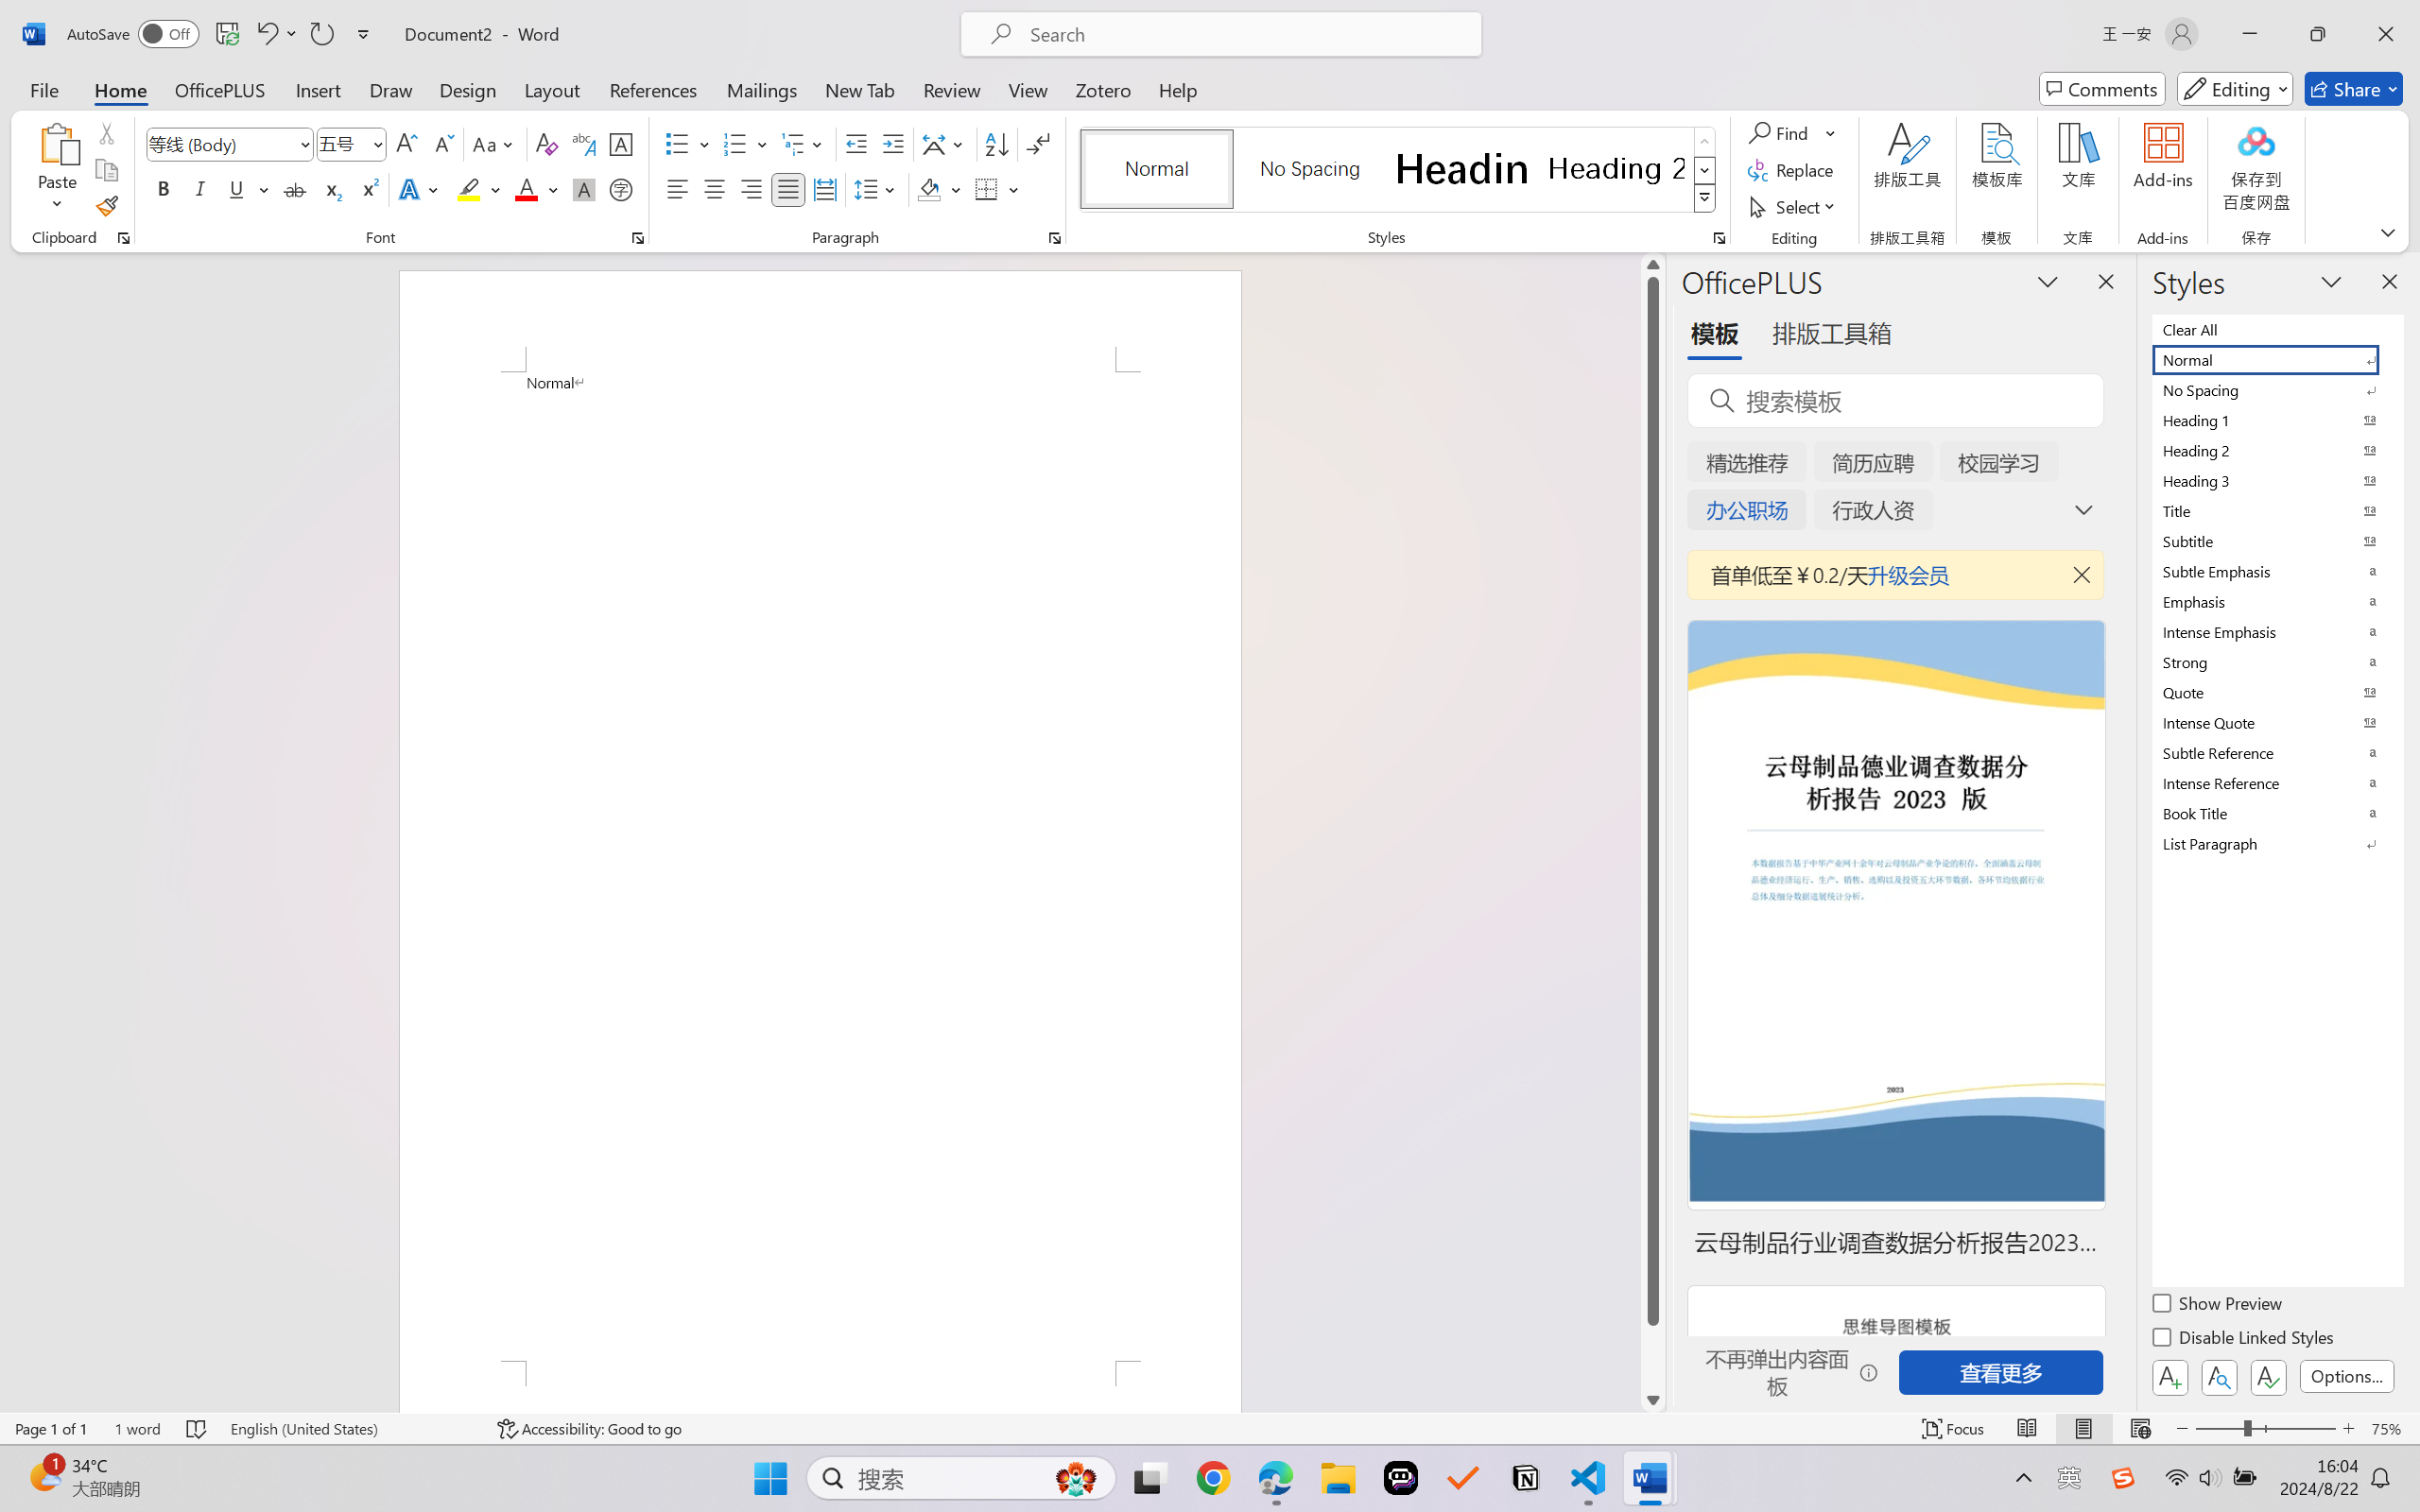 The image size is (2420, 1512). What do you see at coordinates (752, 189) in the screenshot?
I see `Align Right` at bounding box center [752, 189].